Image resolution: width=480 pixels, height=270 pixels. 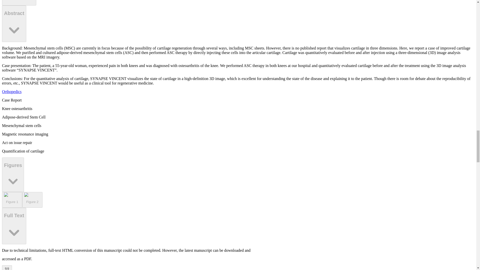 What do you see at coordinates (7, 267) in the screenshot?
I see `Cite` at bounding box center [7, 267].